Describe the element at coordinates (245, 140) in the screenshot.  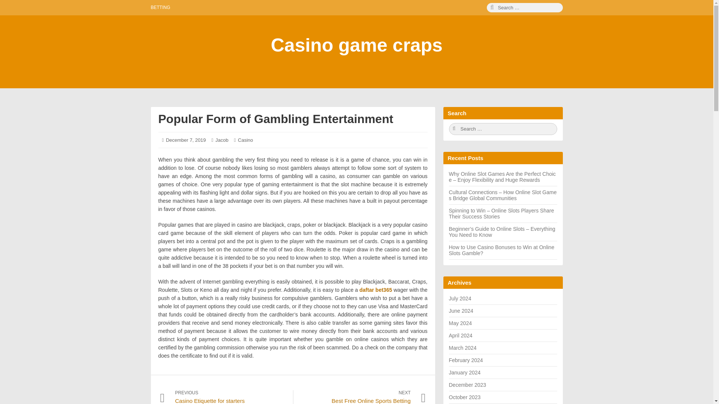
I see `Casino` at that location.